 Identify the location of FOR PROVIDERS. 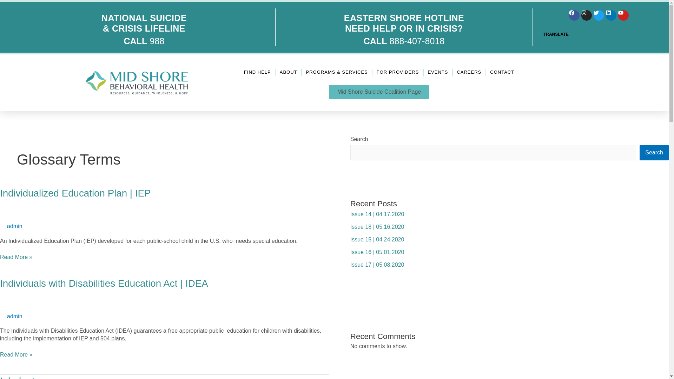
(398, 72).